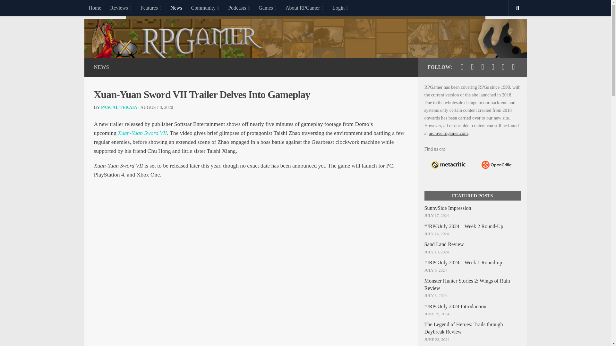 The image size is (616, 346). Describe the element at coordinates (462, 67) in the screenshot. I see `Follow us on Twitter` at that location.